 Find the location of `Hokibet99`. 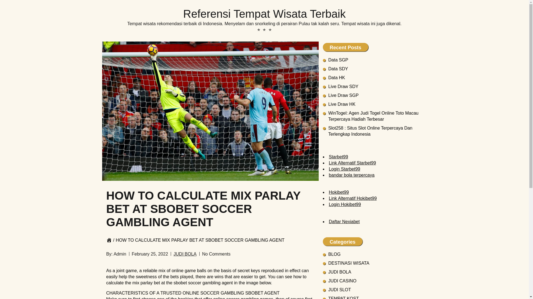

Hokibet99 is located at coordinates (339, 192).